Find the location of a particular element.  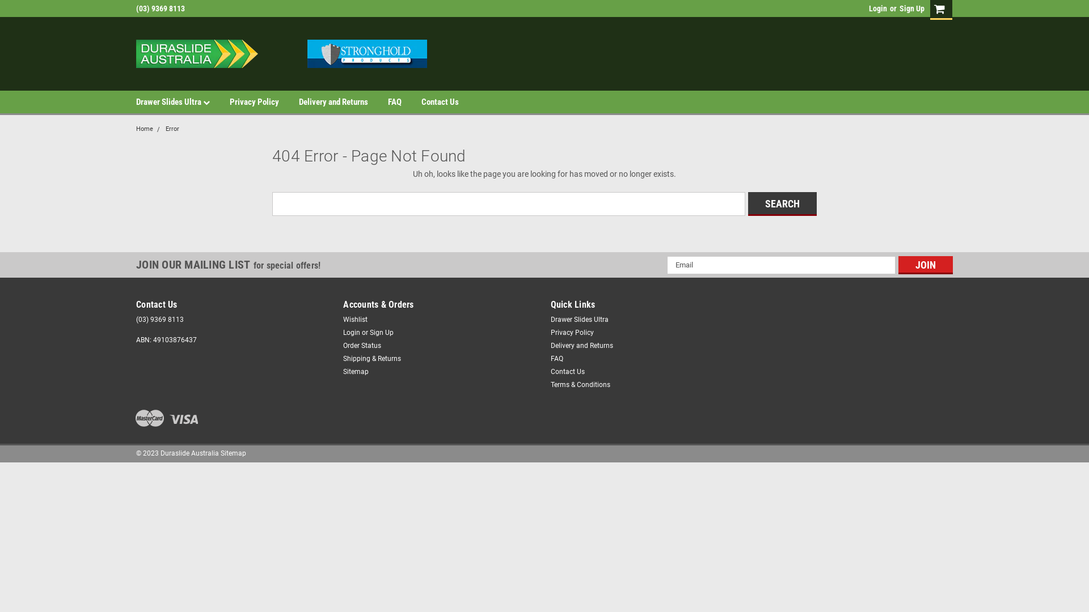

Login is located at coordinates (352, 333).